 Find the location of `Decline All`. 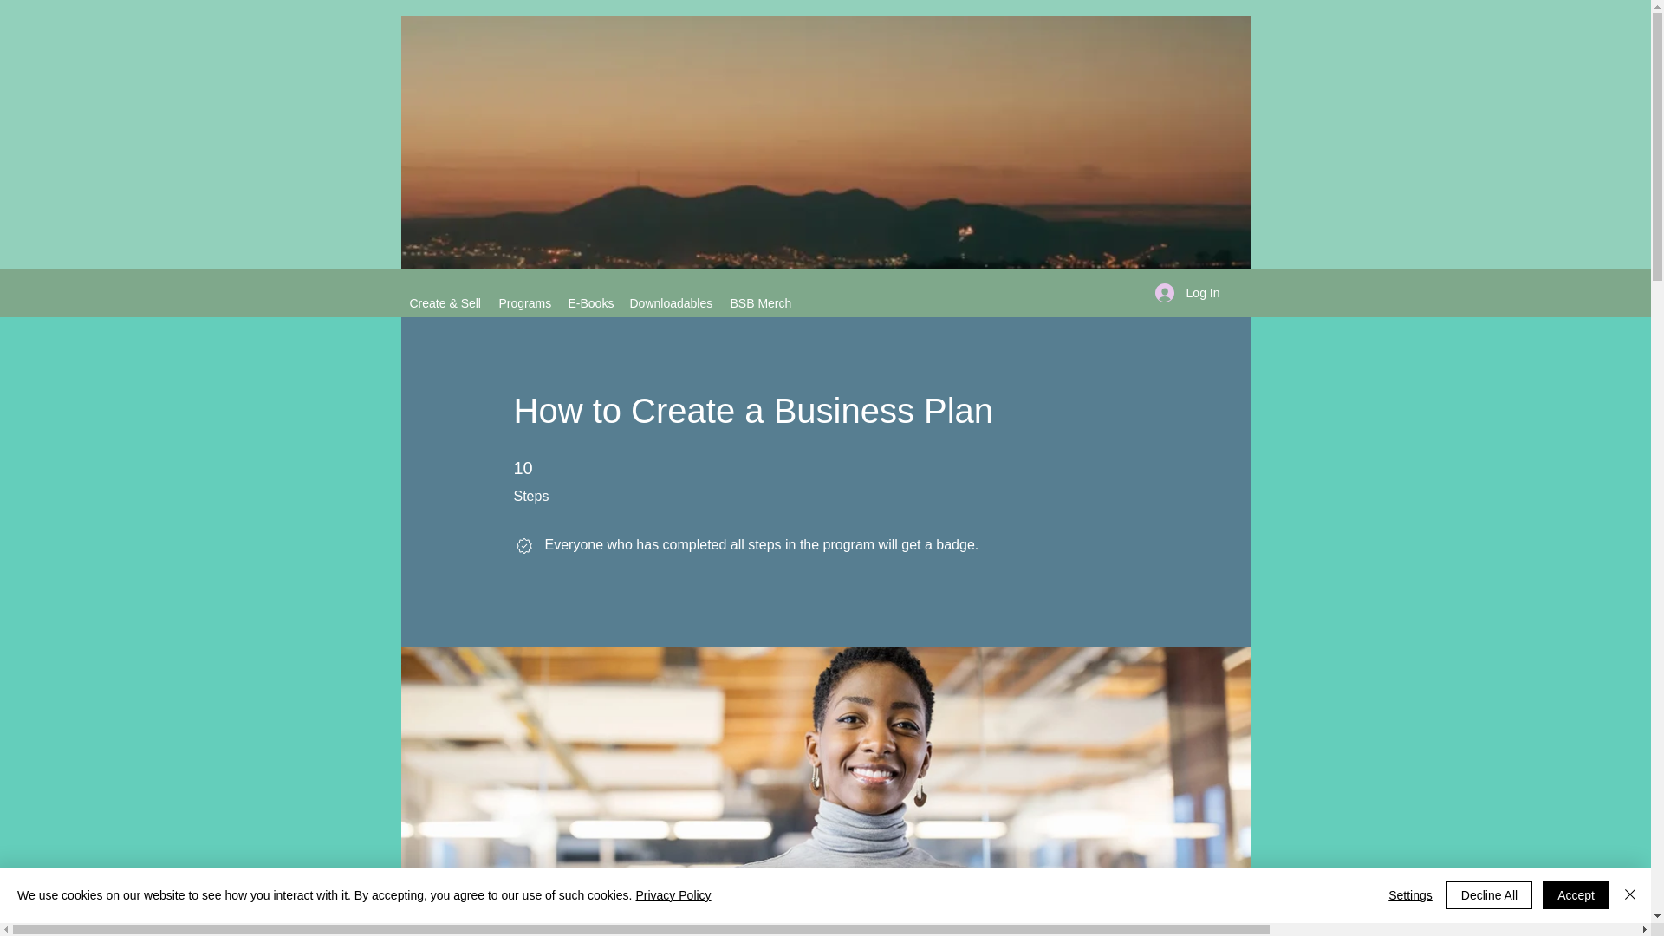

Decline All is located at coordinates (1489, 894).